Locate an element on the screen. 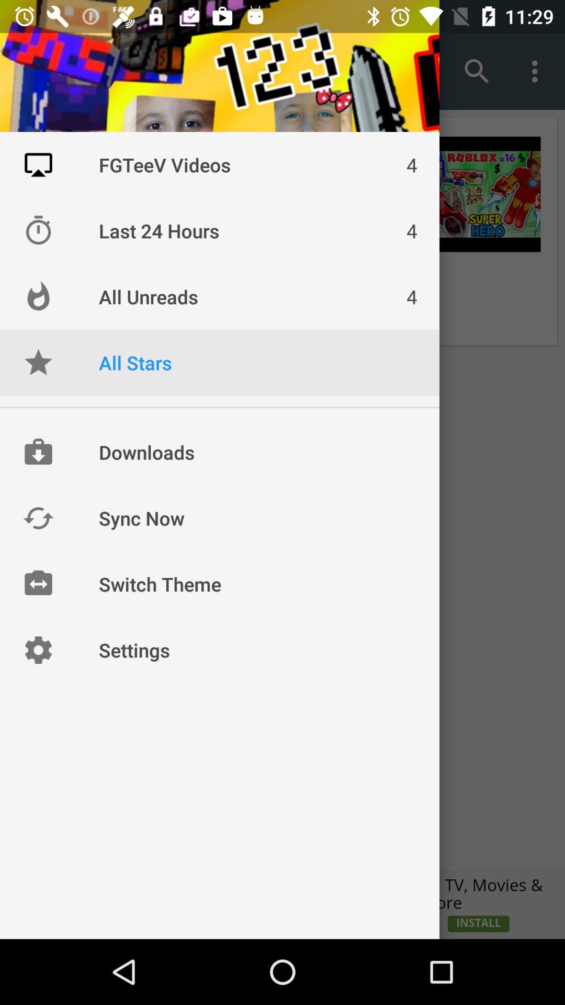  click the second the icon in the page is located at coordinates (38, 230).